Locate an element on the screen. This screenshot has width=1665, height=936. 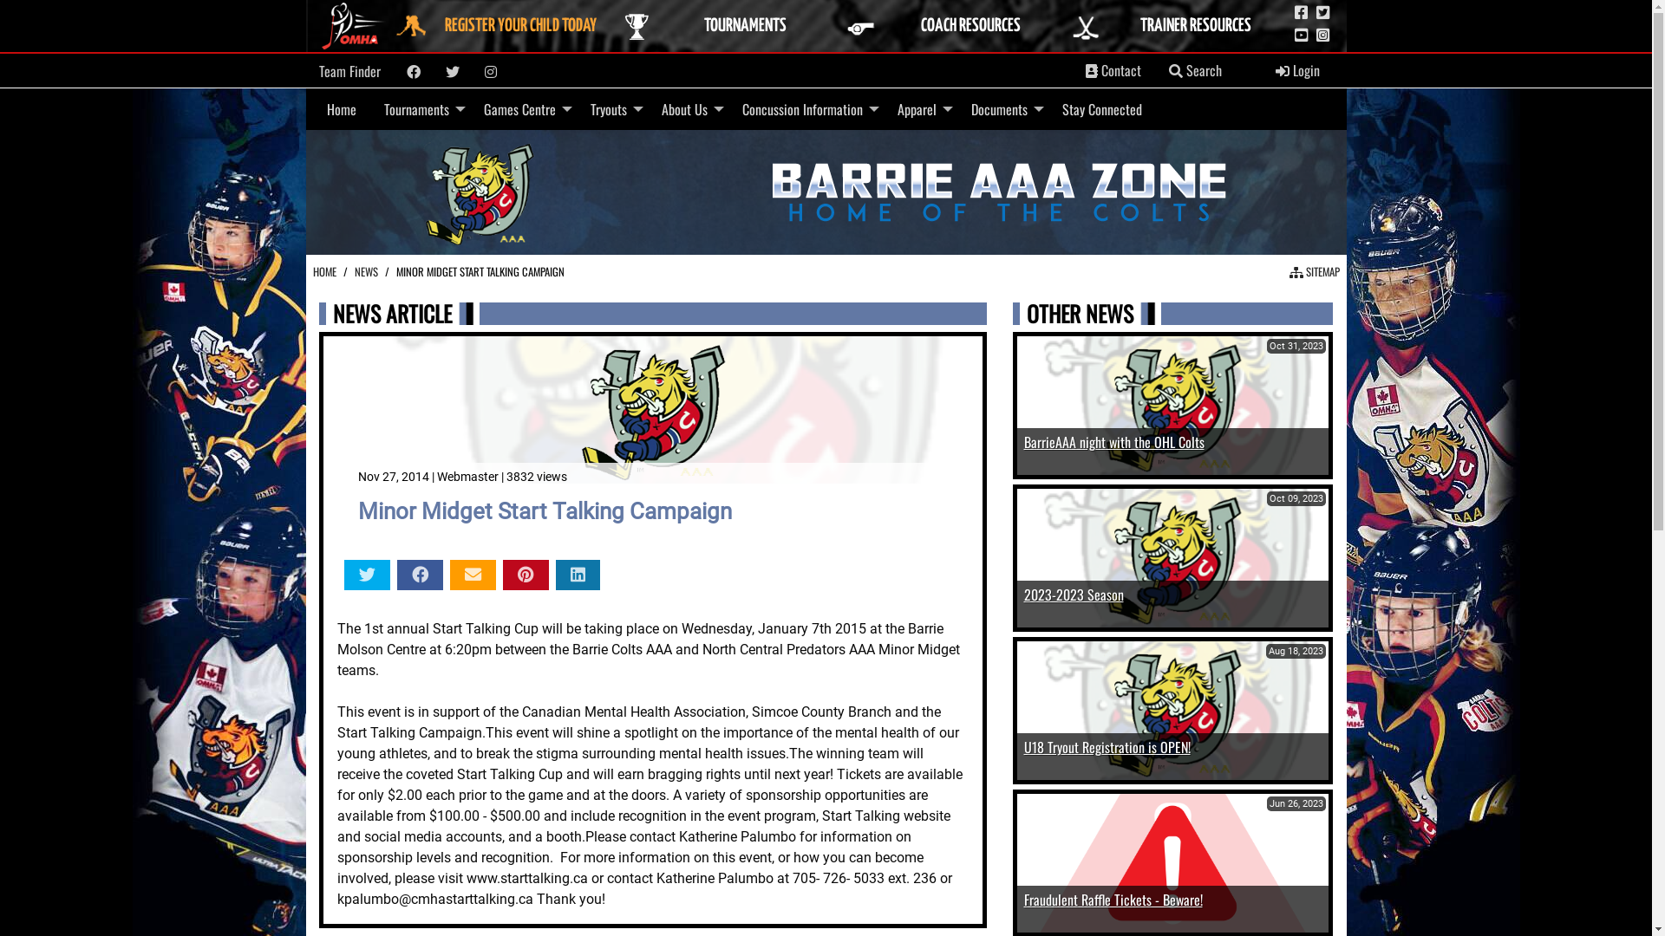
Apparel is located at coordinates (919, 109).